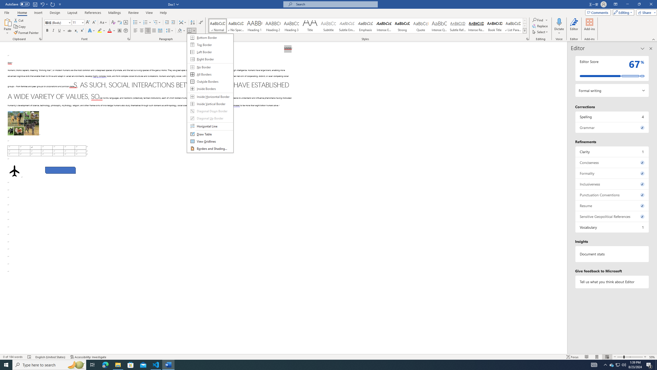  Describe the element at coordinates (49, 365) in the screenshot. I see `Type here to search` at that location.